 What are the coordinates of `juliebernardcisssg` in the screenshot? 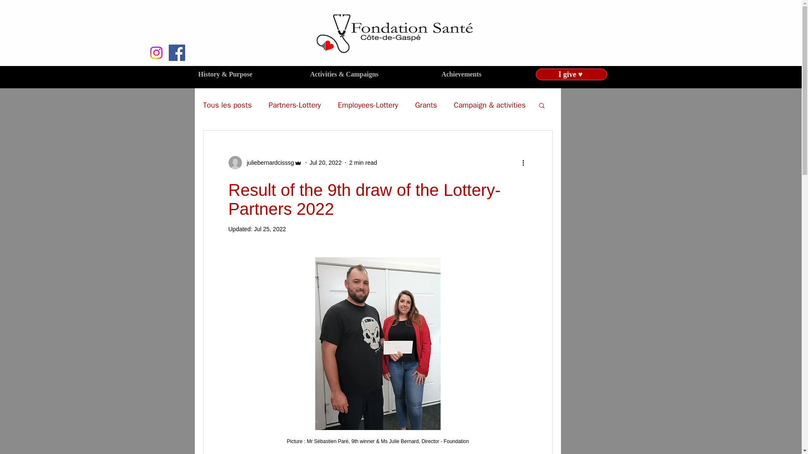 It's located at (268, 162).